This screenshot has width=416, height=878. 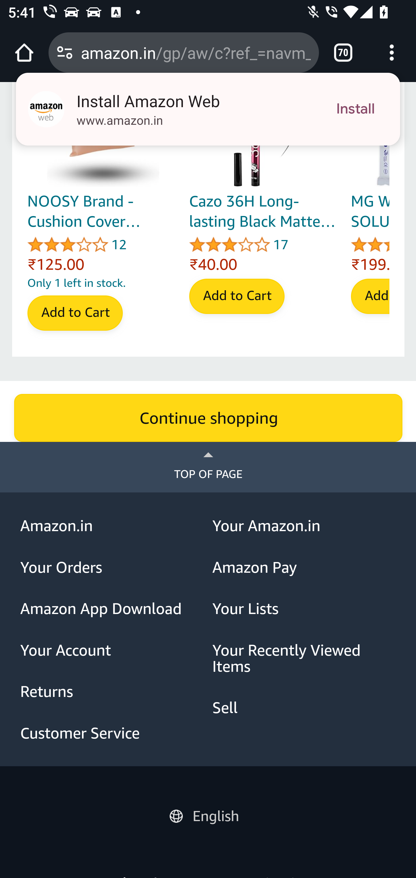 What do you see at coordinates (113, 610) in the screenshot?
I see `Amazon App Download` at bounding box center [113, 610].